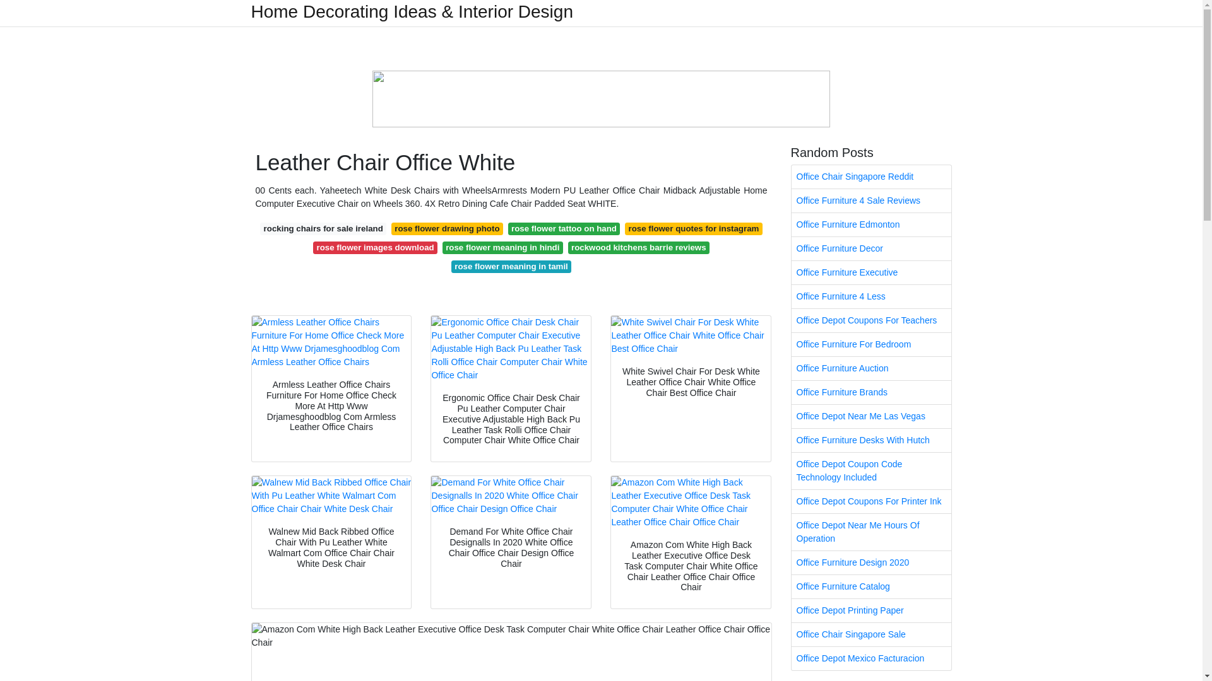 The width and height of the screenshot is (1212, 681). What do you see at coordinates (871, 320) in the screenshot?
I see `Office Depot Coupons For Teachers` at bounding box center [871, 320].